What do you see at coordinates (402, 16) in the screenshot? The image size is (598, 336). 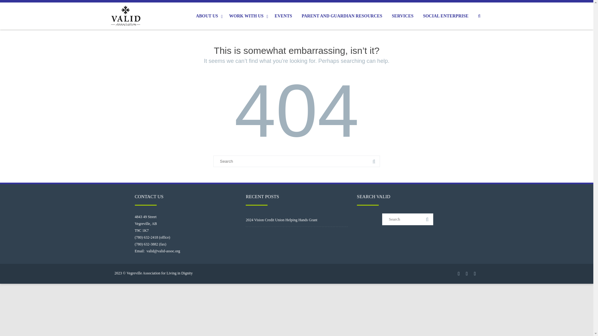 I see `SERVICES` at bounding box center [402, 16].